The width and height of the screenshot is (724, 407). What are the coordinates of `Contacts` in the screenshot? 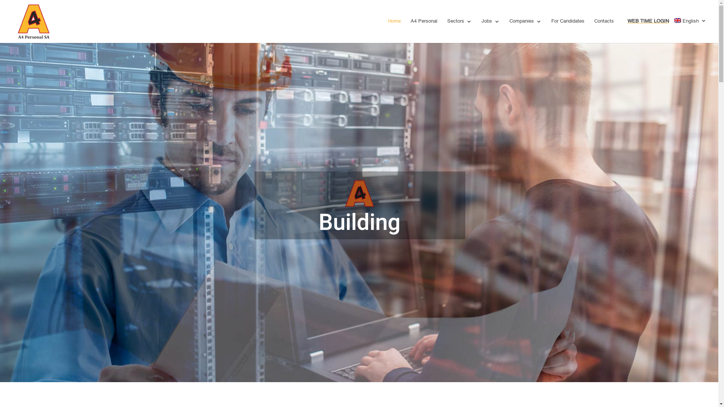 It's located at (604, 30).